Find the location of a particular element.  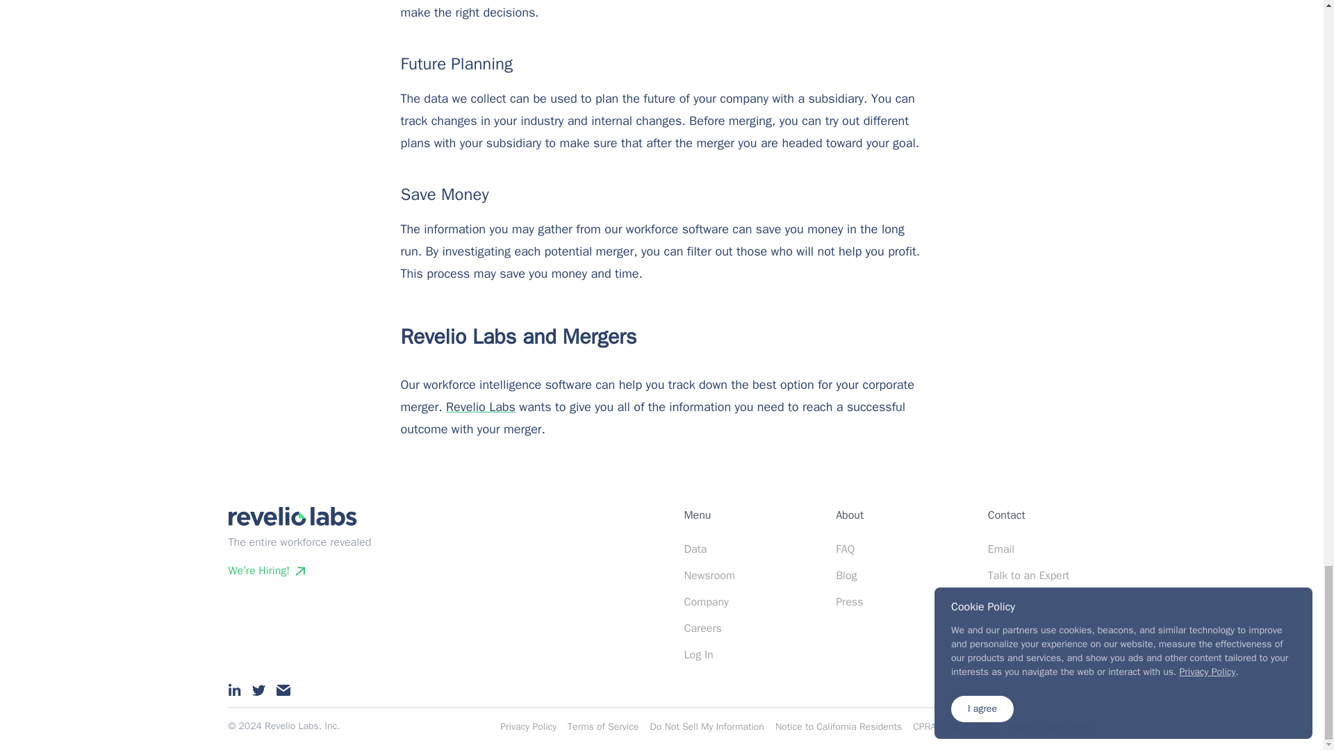

Data is located at coordinates (695, 549).